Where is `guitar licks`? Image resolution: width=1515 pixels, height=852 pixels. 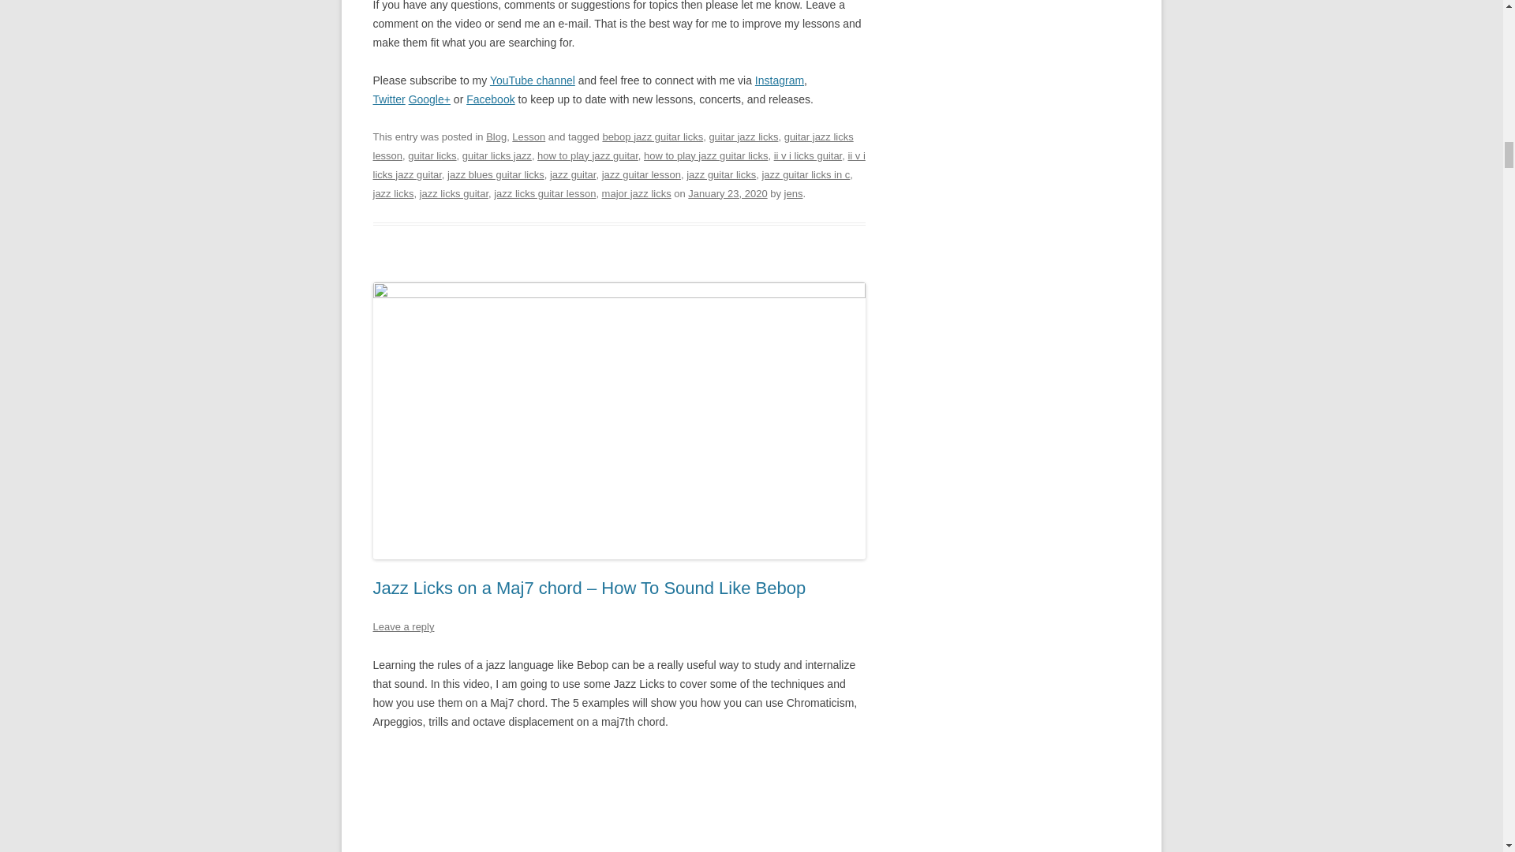
guitar licks is located at coordinates (431, 156).